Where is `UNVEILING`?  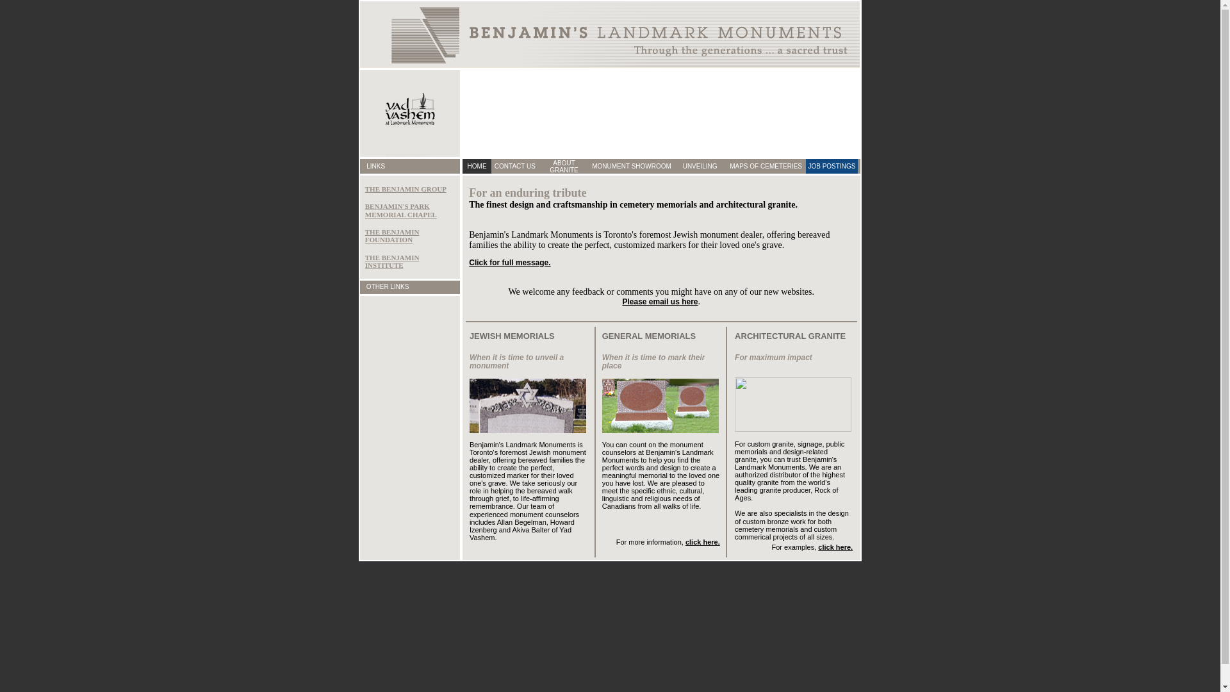 UNVEILING is located at coordinates (700, 167).